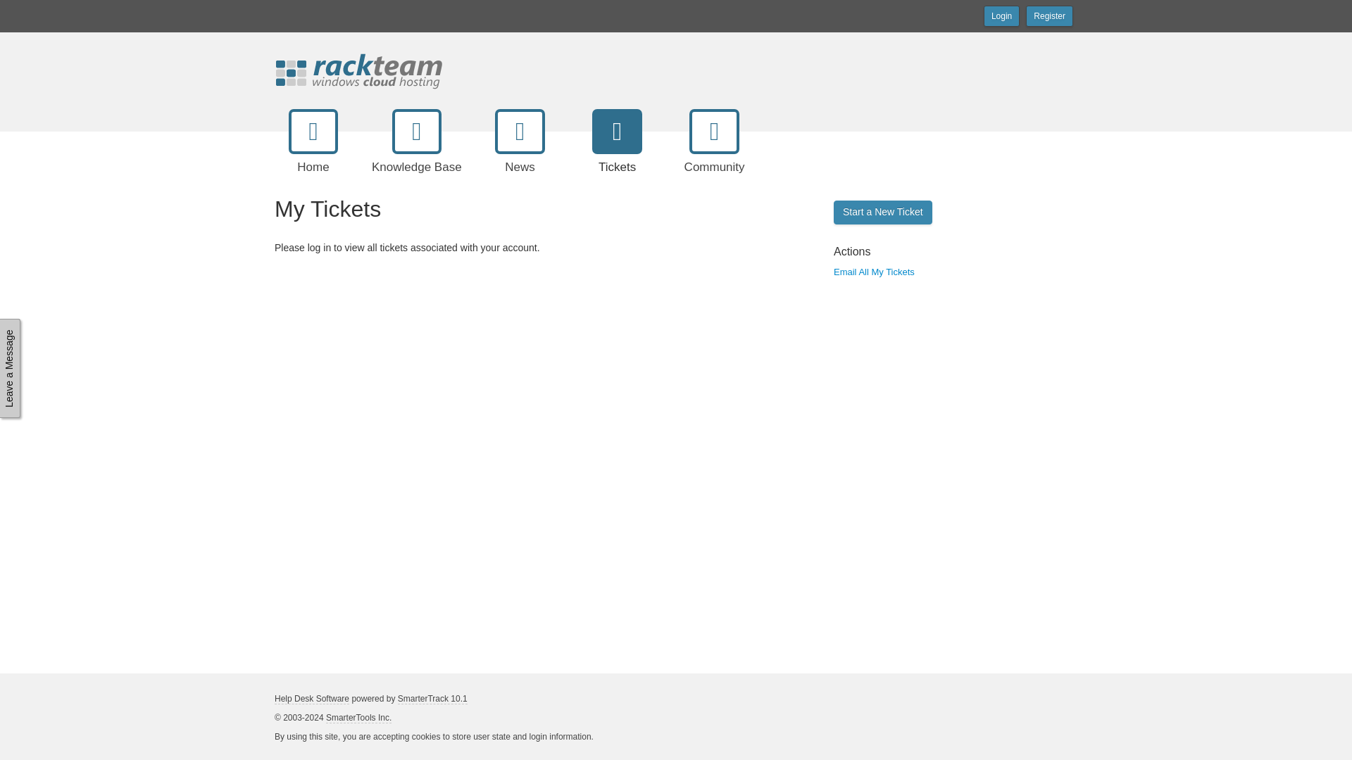 The image size is (1352, 760). What do you see at coordinates (883, 213) in the screenshot?
I see `Start a New Ticket` at bounding box center [883, 213].